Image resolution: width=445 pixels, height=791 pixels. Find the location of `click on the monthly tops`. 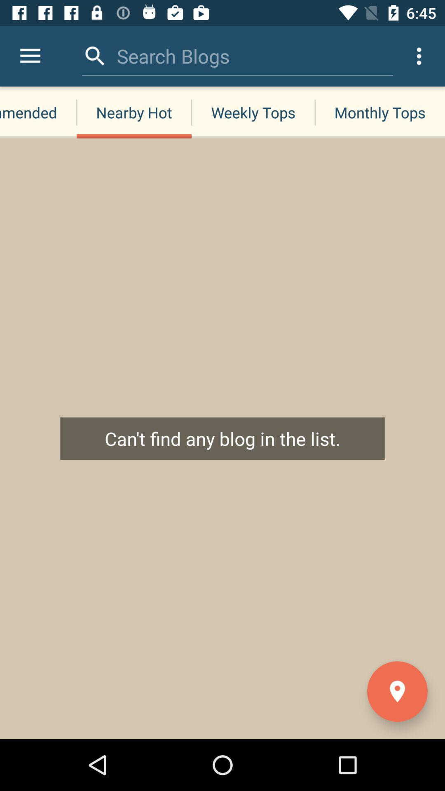

click on the monthly tops is located at coordinates (380, 112).